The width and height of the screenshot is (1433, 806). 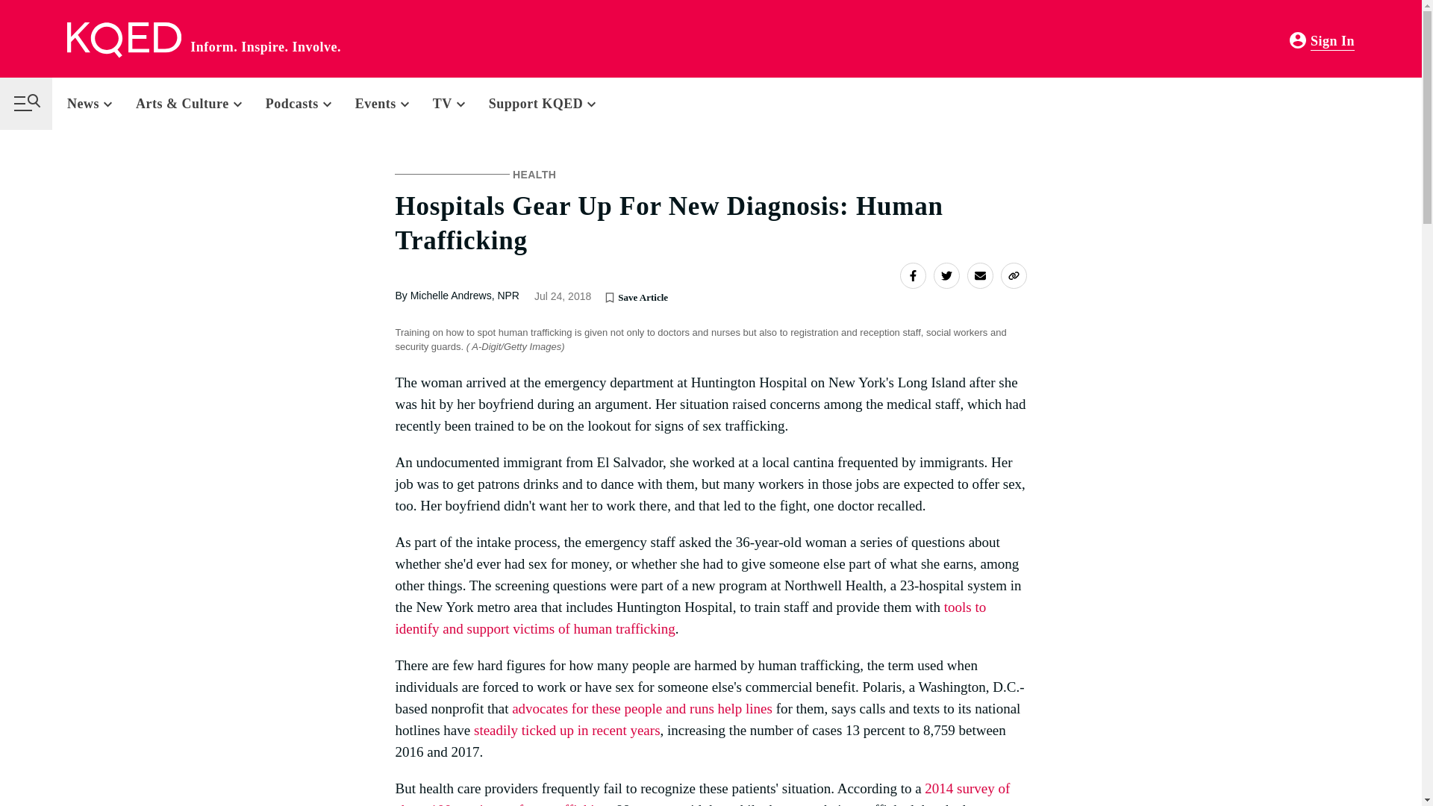 What do you see at coordinates (96, 103) in the screenshot?
I see `News` at bounding box center [96, 103].